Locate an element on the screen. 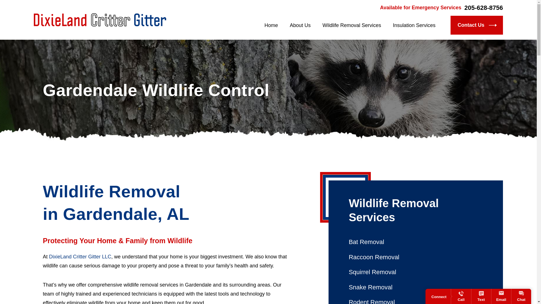 This screenshot has width=541, height=304. Snake Removal is located at coordinates (416, 287).